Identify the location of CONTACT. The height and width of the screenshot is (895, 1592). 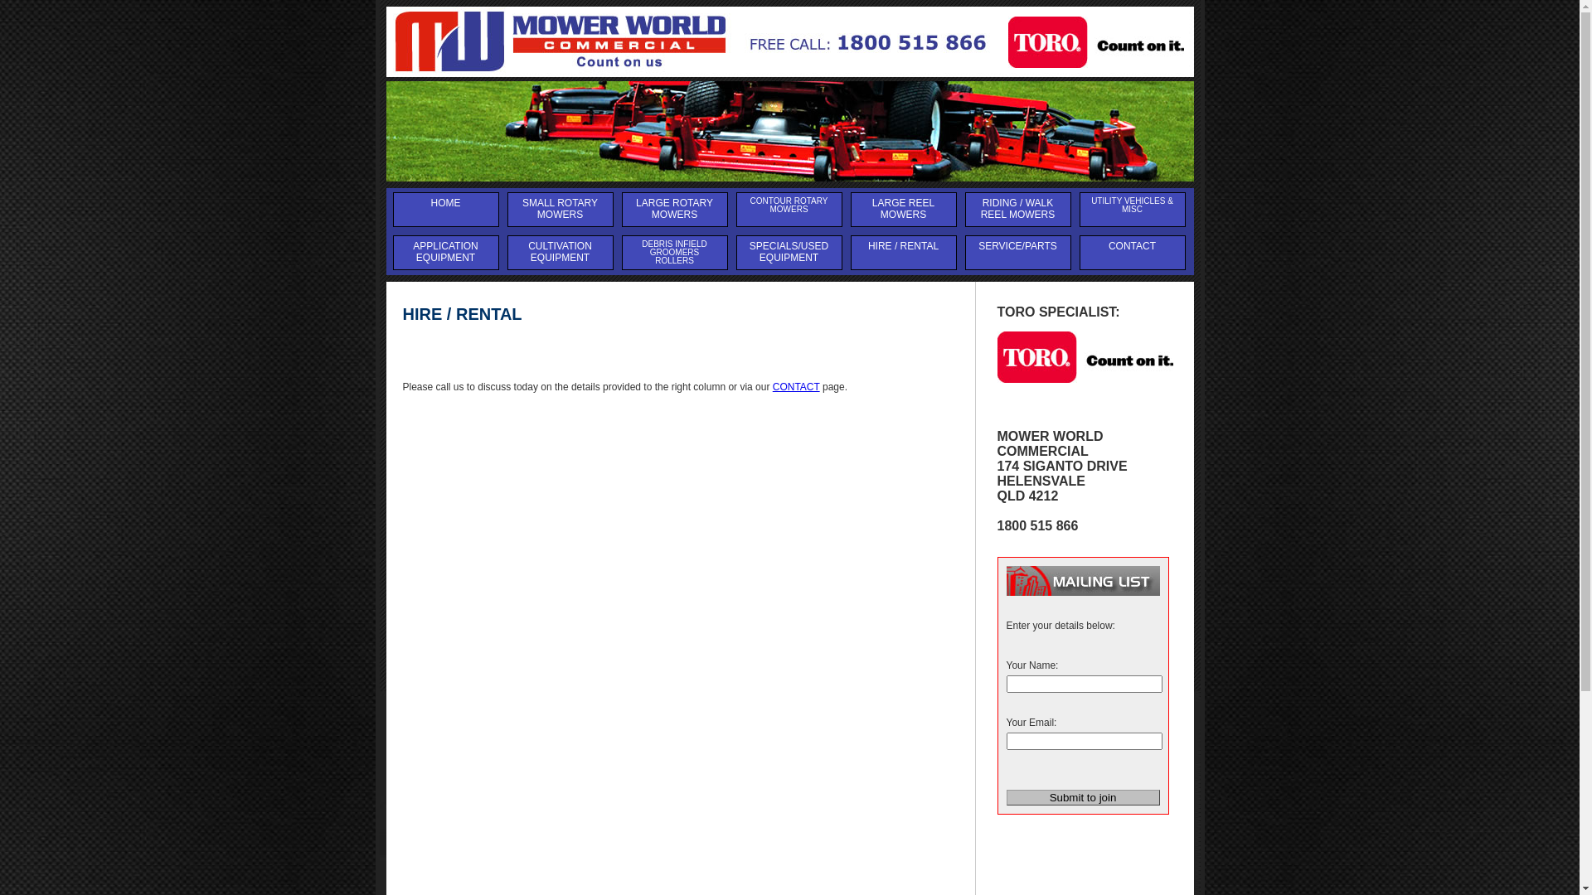
(796, 387).